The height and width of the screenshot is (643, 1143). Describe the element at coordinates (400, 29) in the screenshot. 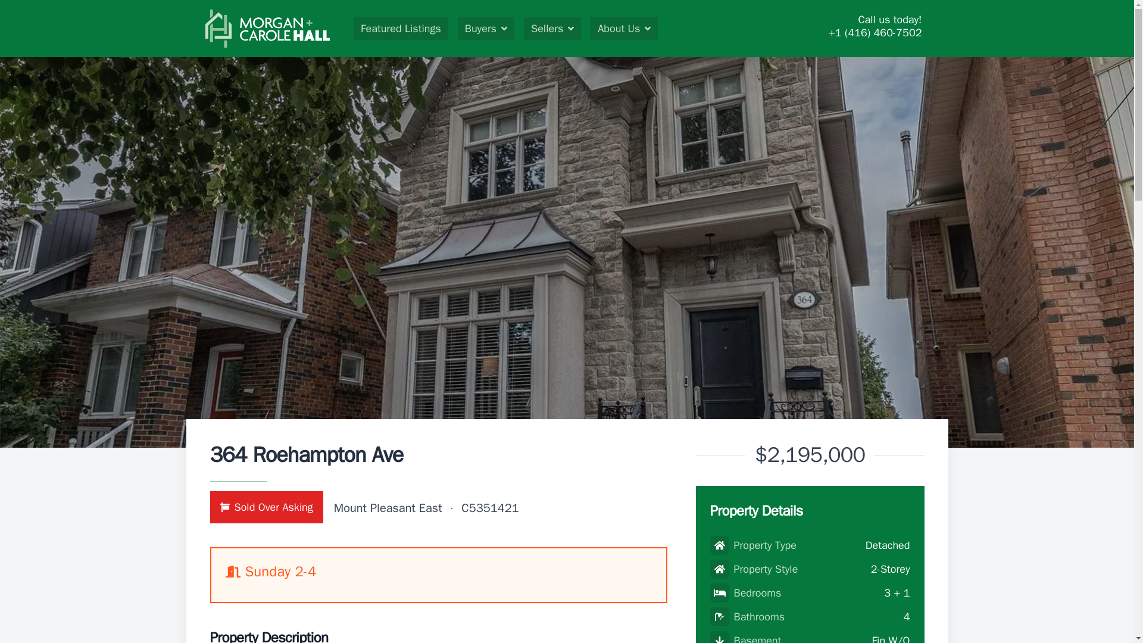

I see `Featured Listings` at that location.